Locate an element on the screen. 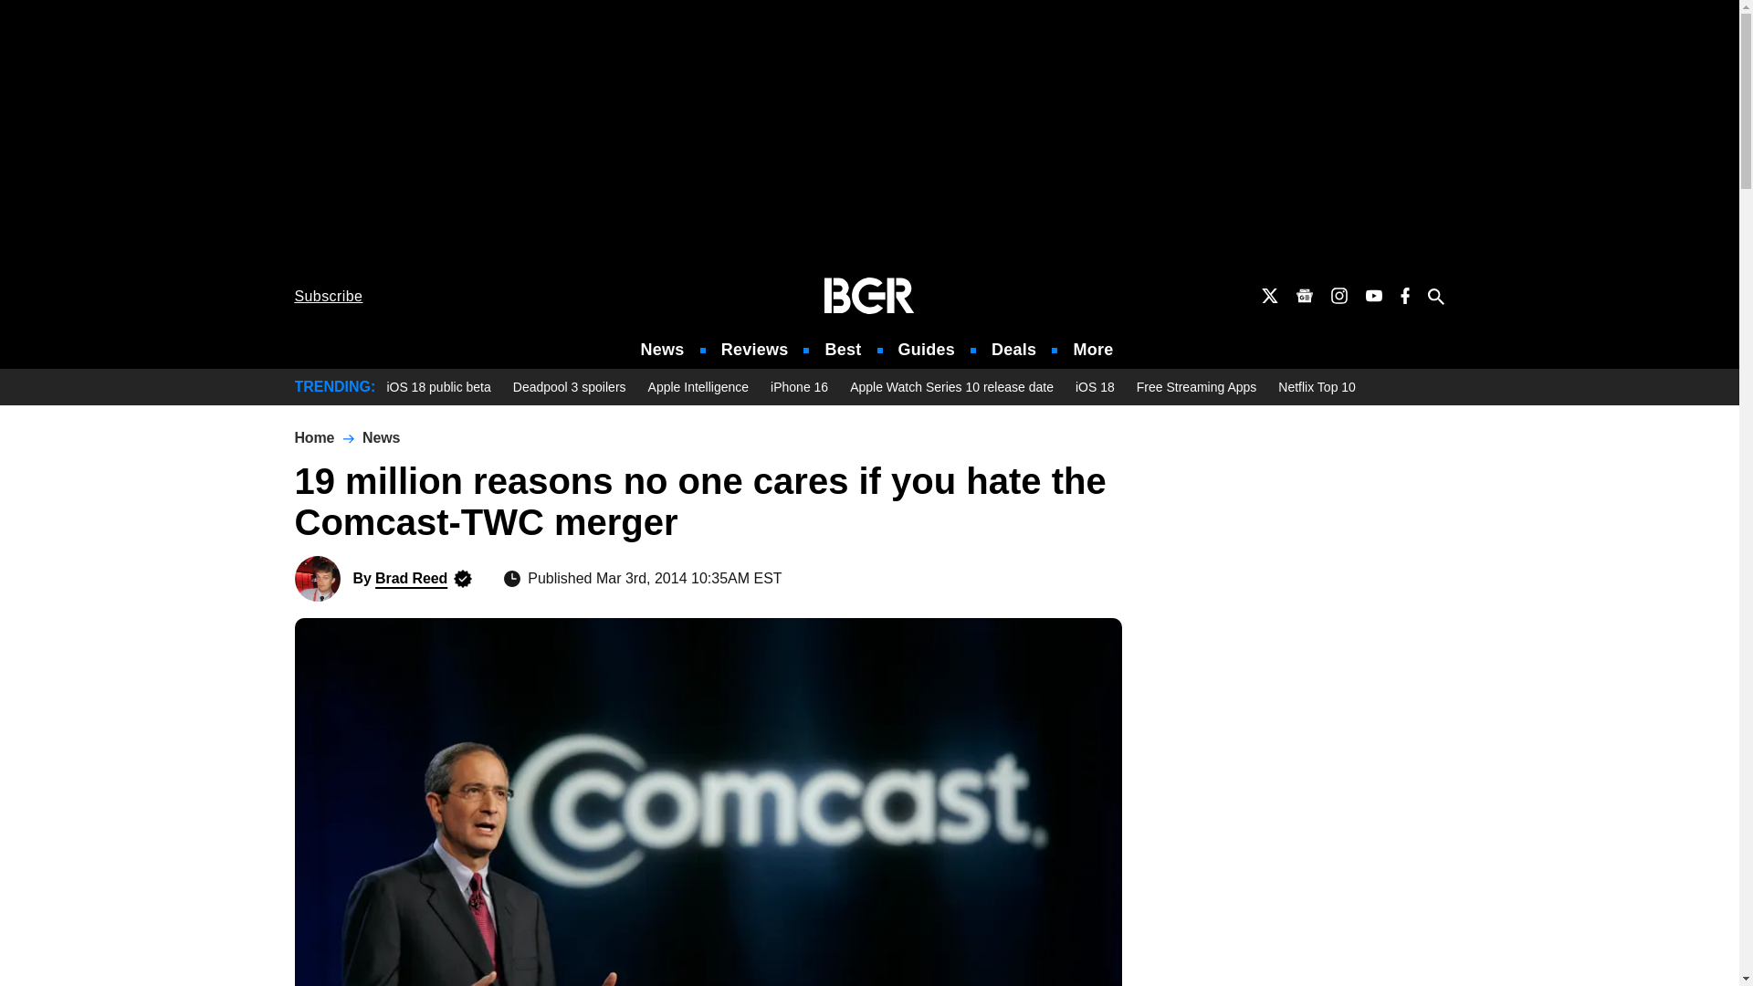 The height and width of the screenshot is (986, 1753). Posts by Brad Reed is located at coordinates (411, 578).